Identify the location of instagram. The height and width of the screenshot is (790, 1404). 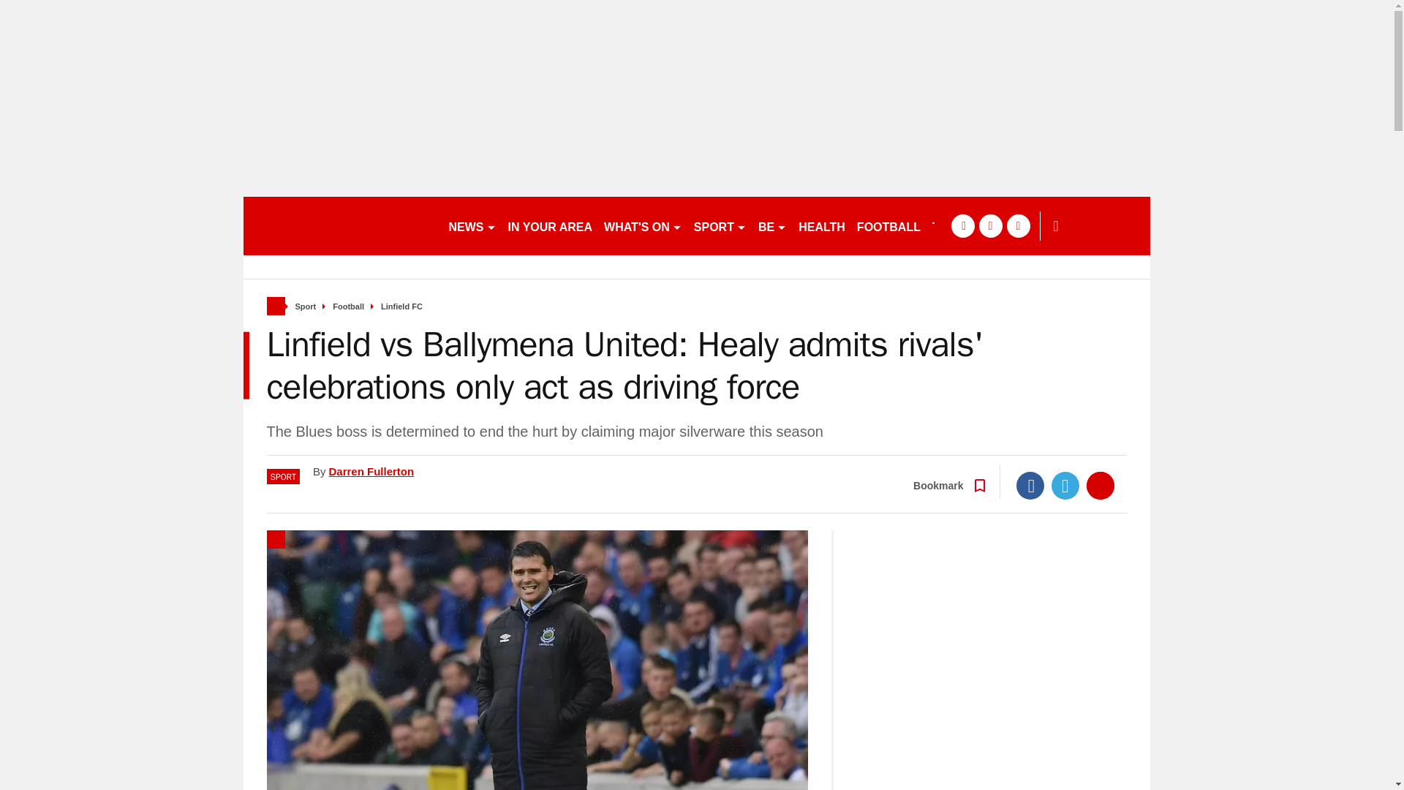
(1018, 225).